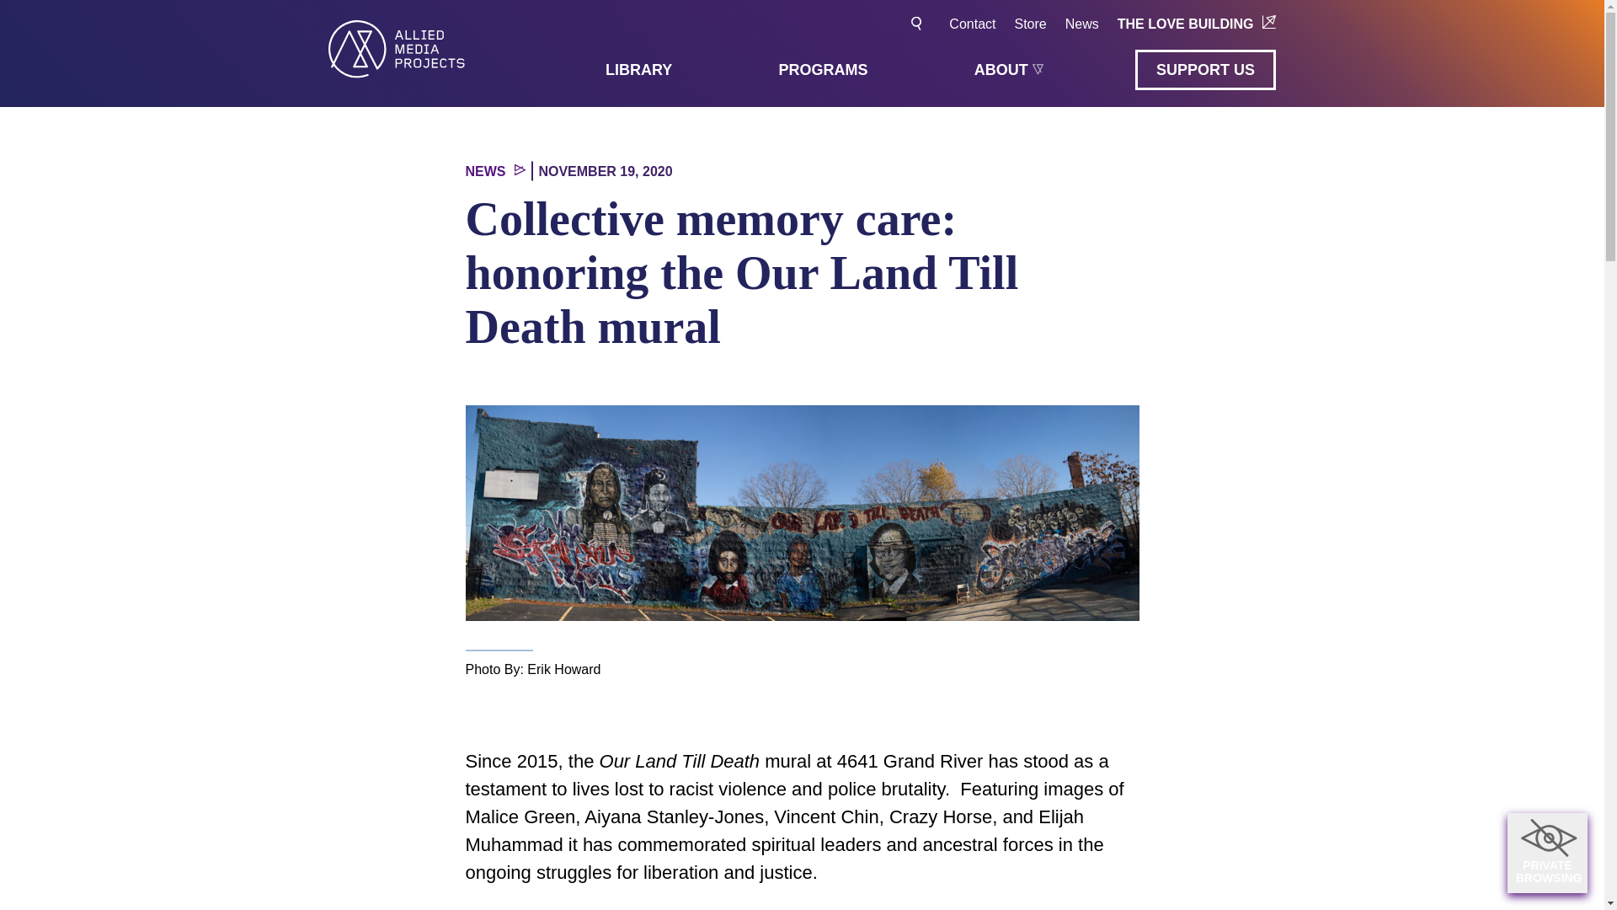 This screenshot has height=910, width=1617. What do you see at coordinates (396, 49) in the screenshot?
I see `Allied Media Projects homepage` at bounding box center [396, 49].